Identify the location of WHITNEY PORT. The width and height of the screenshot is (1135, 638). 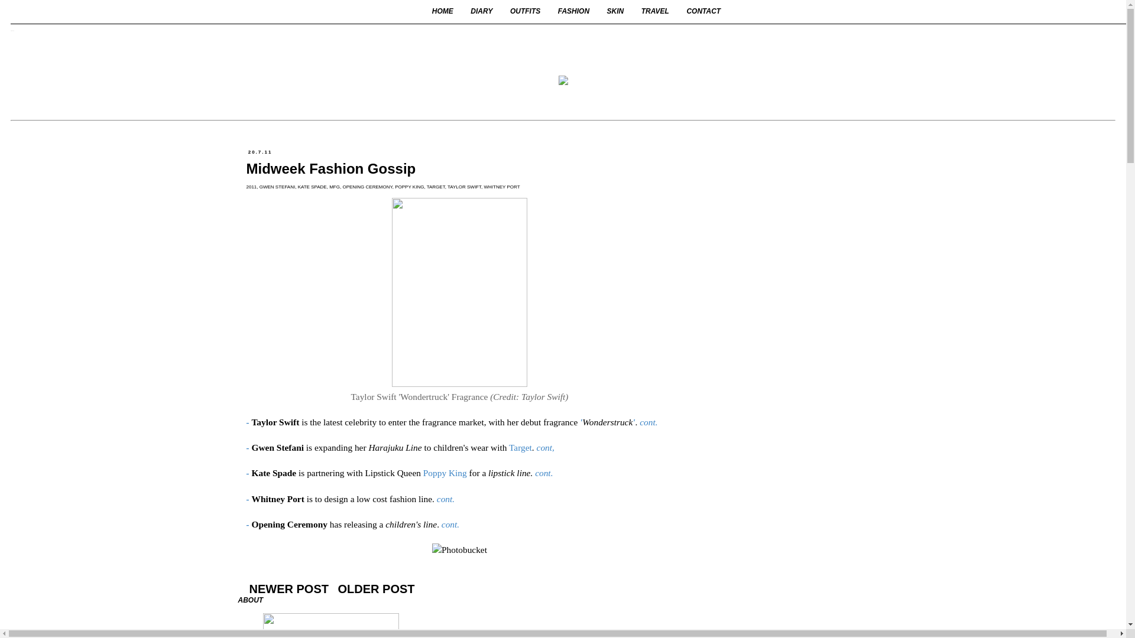
(501, 187).